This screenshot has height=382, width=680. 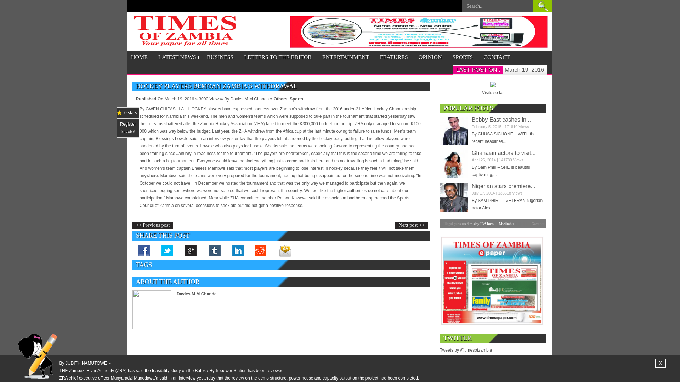 What do you see at coordinates (296, 99) in the screenshot?
I see `Sports` at bounding box center [296, 99].